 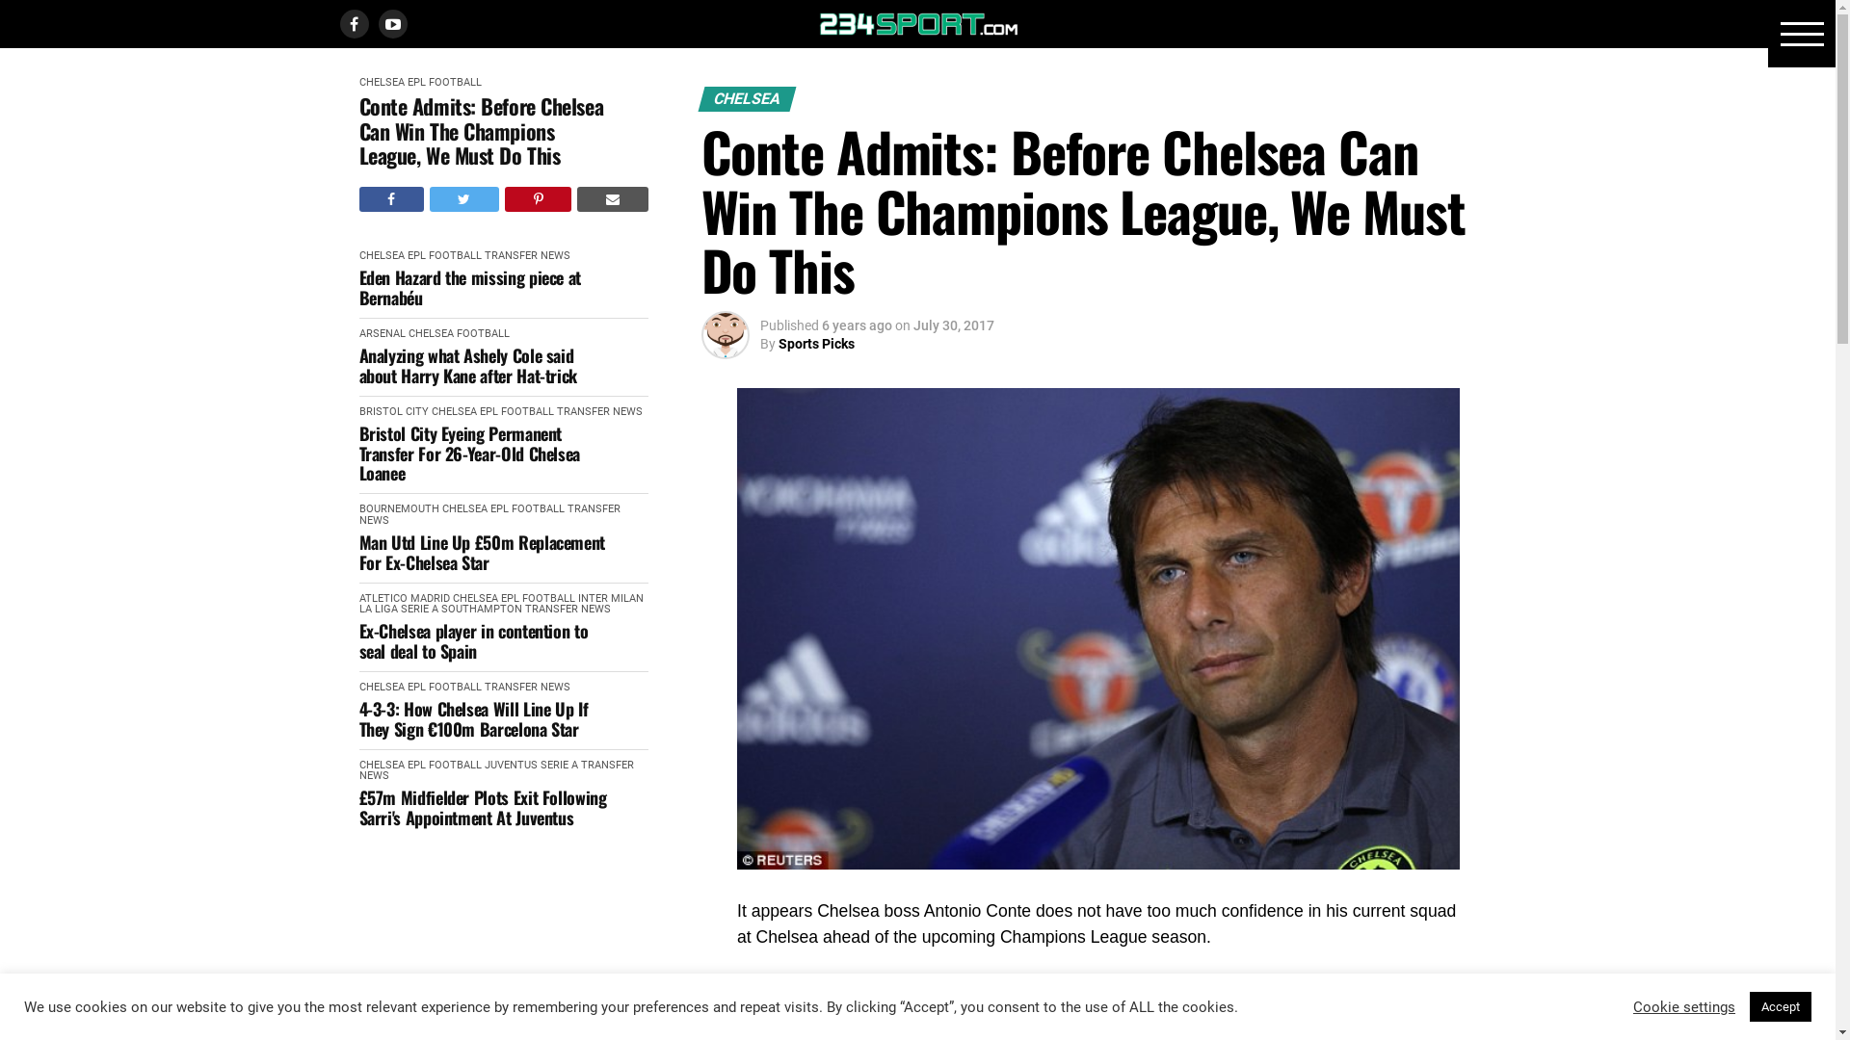 What do you see at coordinates (489, 412) in the screenshot?
I see `EPL` at bounding box center [489, 412].